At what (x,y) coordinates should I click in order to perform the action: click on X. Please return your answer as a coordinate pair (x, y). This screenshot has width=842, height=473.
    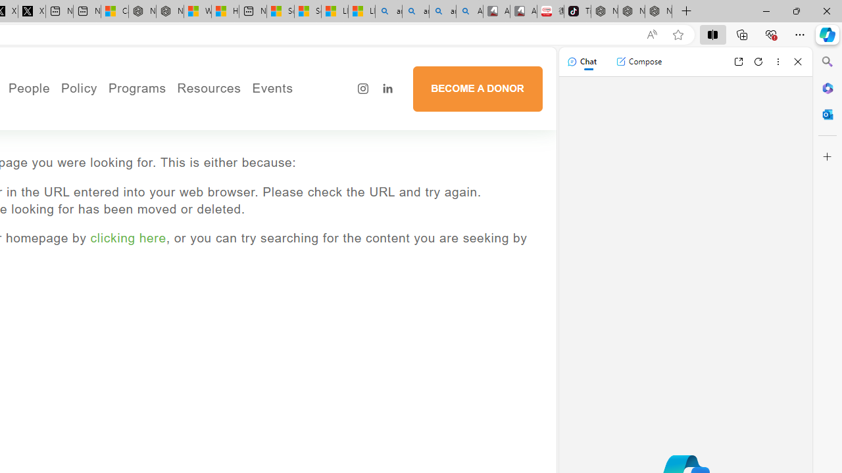
    Looking at the image, I should click on (32, 12).